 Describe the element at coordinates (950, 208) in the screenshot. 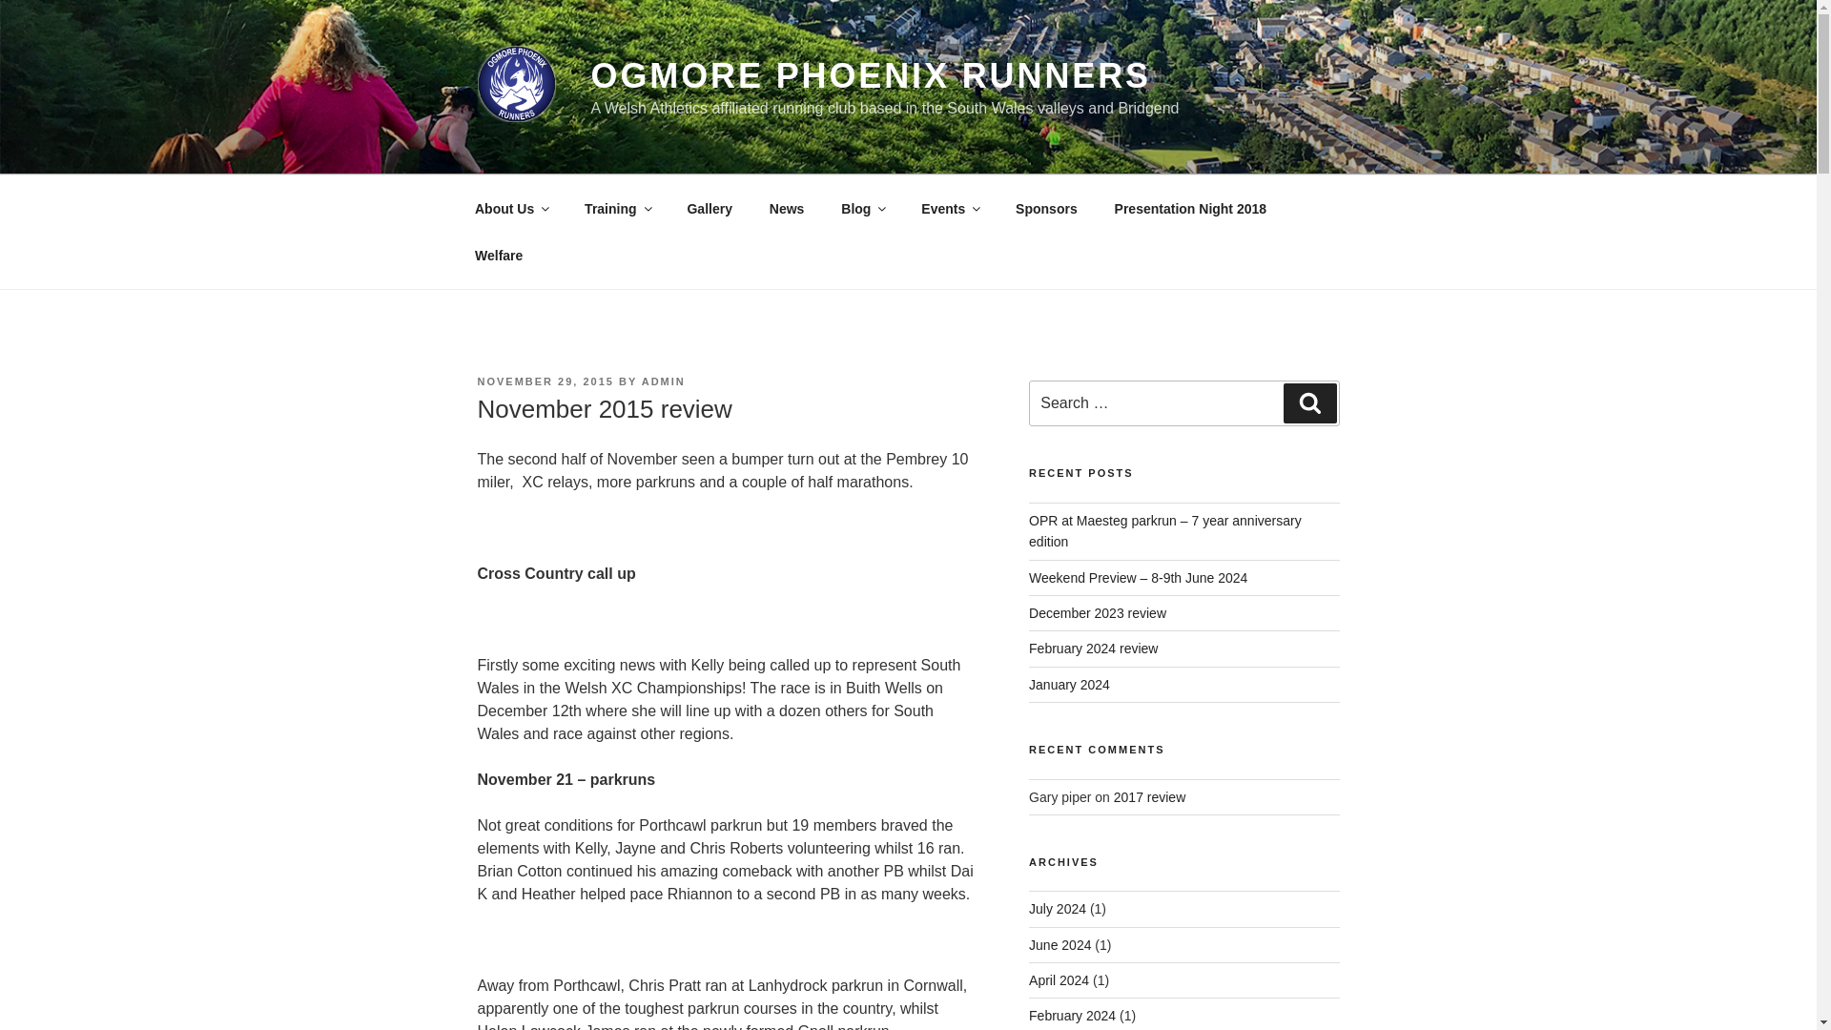

I see `Events` at that location.